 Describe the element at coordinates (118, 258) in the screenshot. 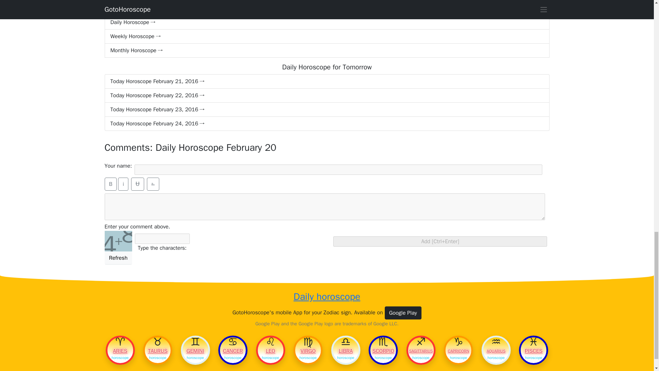

I see `Refresh` at that location.